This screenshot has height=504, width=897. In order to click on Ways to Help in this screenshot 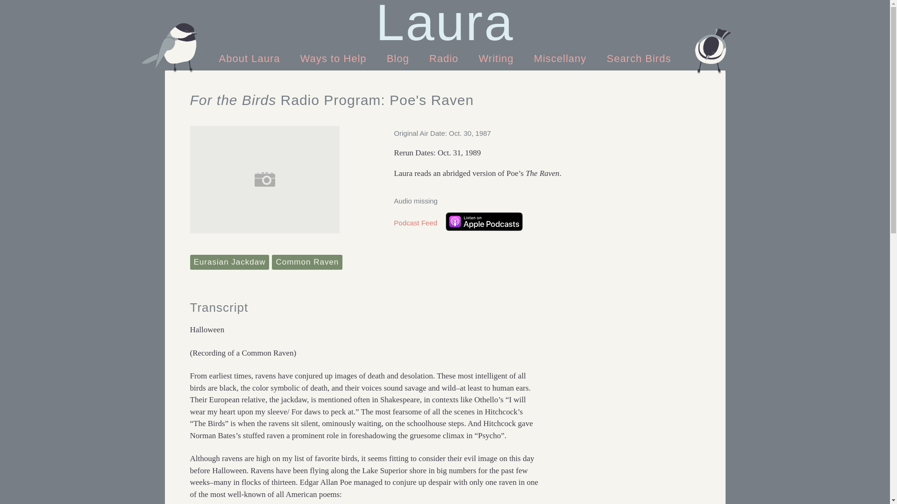, I will do `click(335, 58)`.